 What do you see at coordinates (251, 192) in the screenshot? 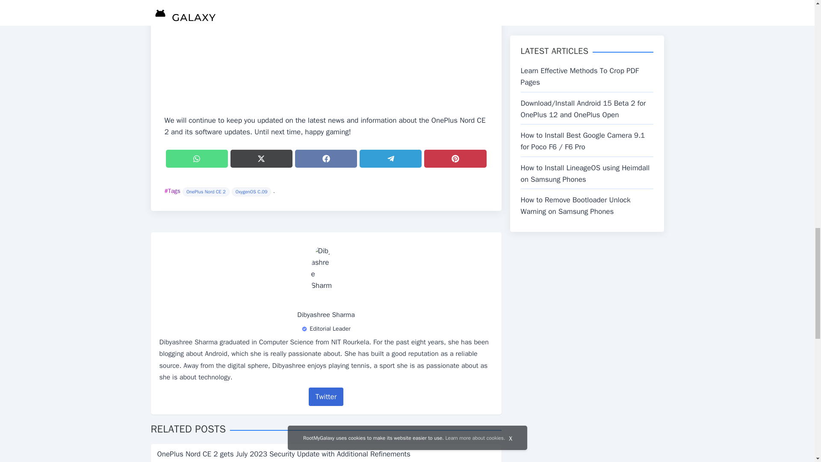
I see `OxygenOS C.09` at bounding box center [251, 192].